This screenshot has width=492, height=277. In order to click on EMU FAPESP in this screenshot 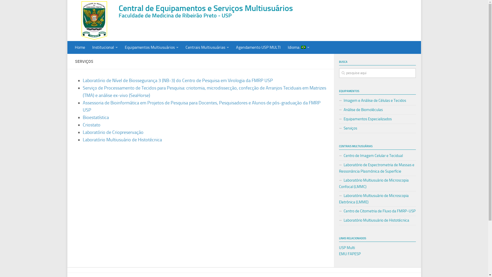, I will do `click(350, 254)`.